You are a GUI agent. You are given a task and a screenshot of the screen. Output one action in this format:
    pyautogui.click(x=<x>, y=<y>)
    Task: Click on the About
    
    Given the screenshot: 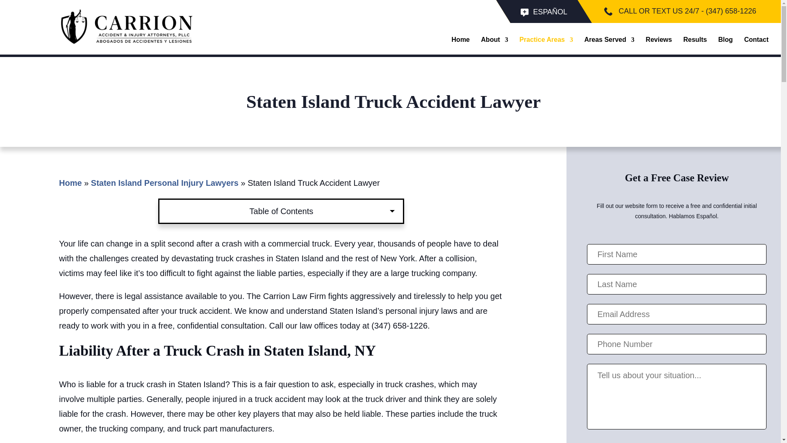 What is the action you would take?
    pyautogui.click(x=494, y=41)
    